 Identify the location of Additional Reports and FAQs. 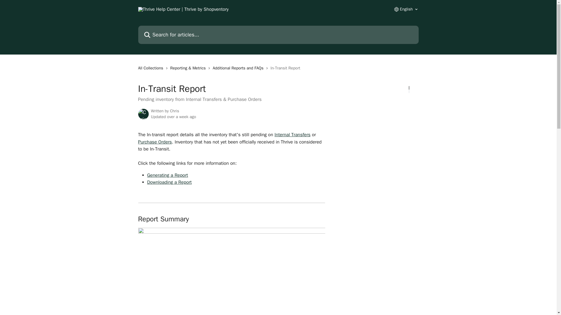
(239, 68).